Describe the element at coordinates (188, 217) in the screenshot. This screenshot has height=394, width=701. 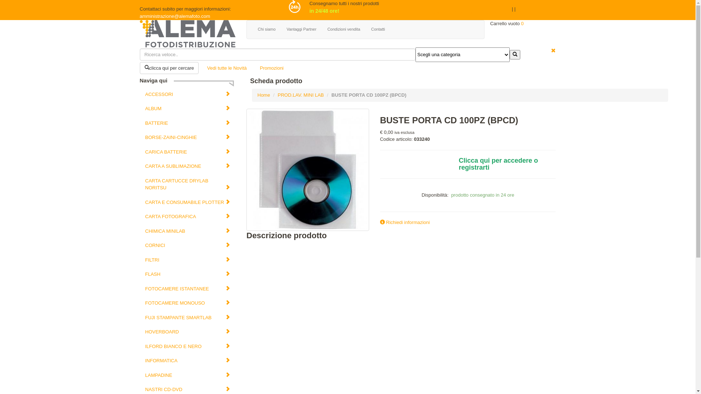
I see `CARTA FOTOGRAFICA` at that location.